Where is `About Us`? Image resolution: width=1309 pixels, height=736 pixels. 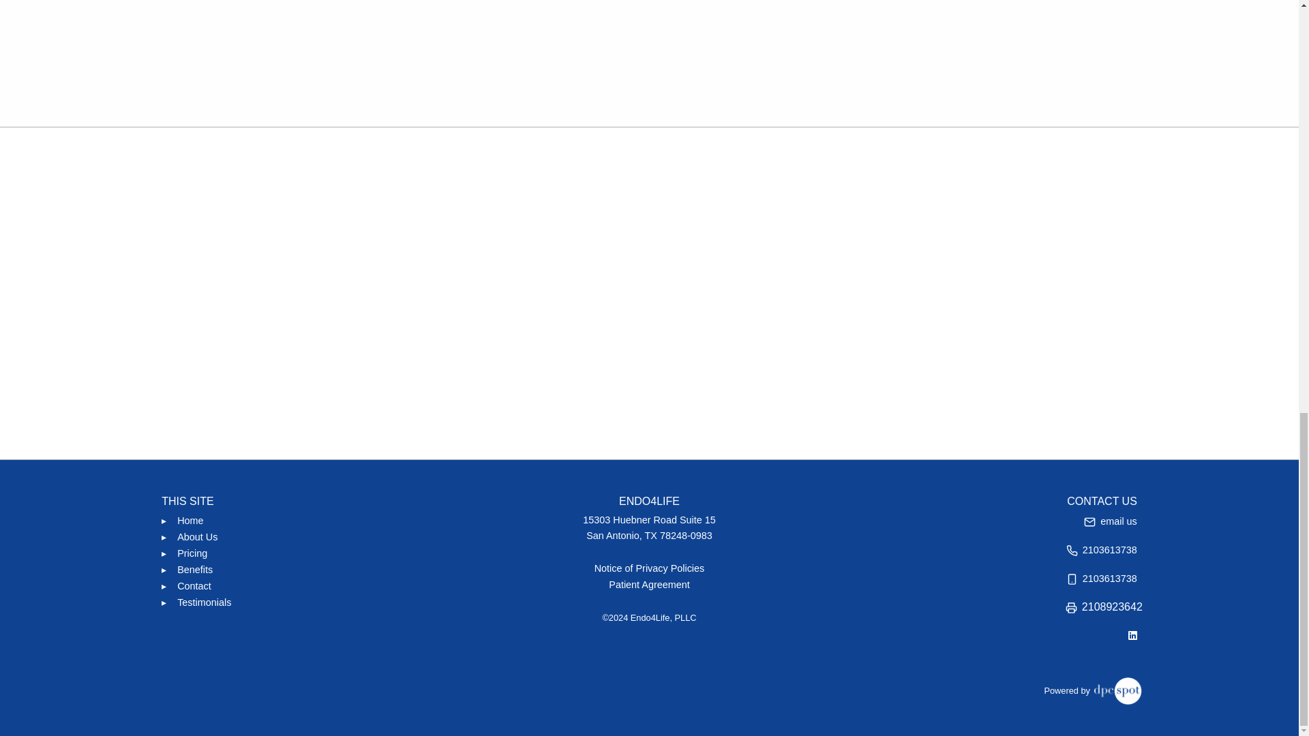 About Us is located at coordinates (196, 537).